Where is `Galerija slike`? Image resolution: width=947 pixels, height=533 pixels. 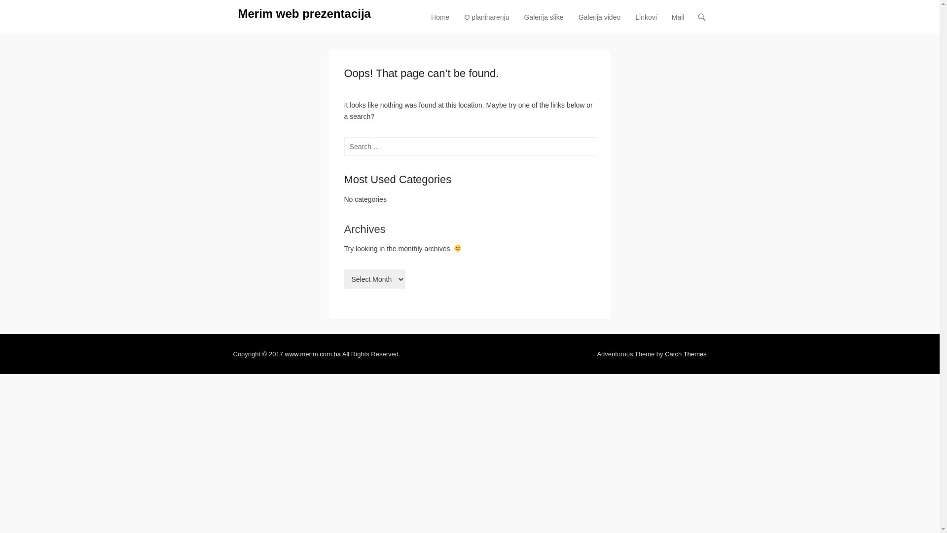 Galerija slike is located at coordinates (544, 24).